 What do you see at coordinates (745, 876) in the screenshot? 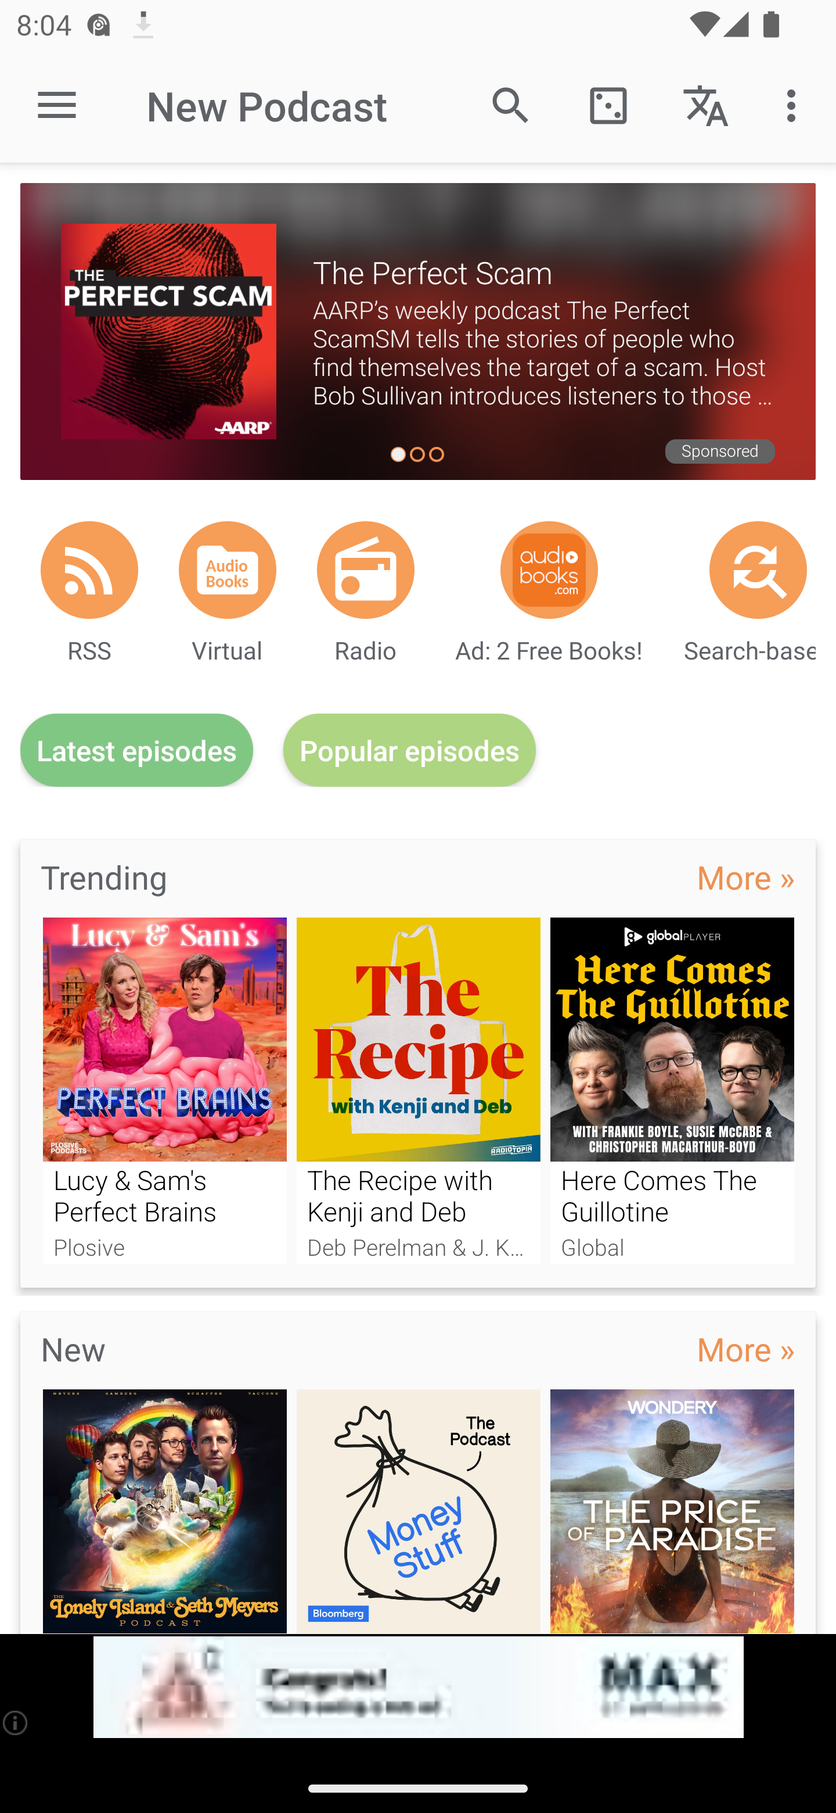
I see `More »` at bounding box center [745, 876].